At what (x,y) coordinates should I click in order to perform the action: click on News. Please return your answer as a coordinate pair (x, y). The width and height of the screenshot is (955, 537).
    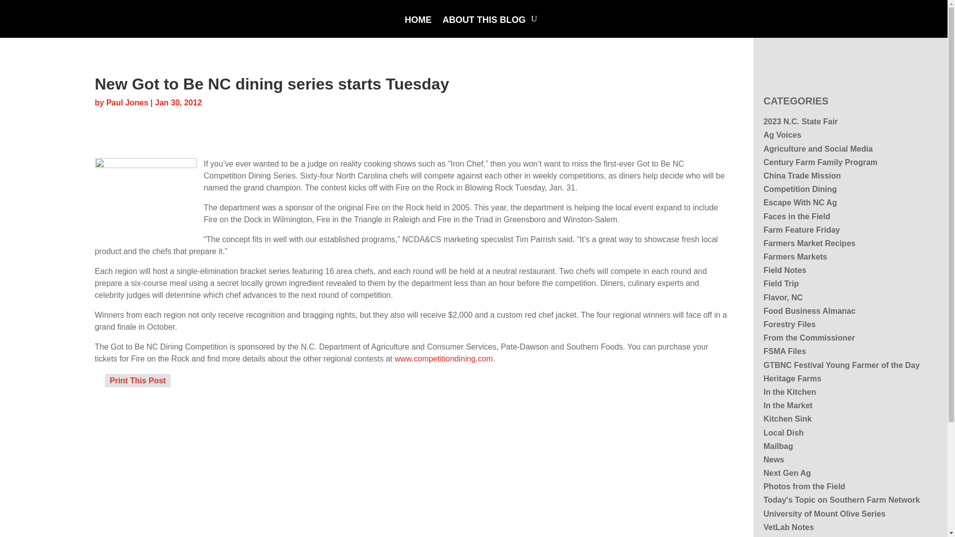
    Looking at the image, I should click on (773, 459).